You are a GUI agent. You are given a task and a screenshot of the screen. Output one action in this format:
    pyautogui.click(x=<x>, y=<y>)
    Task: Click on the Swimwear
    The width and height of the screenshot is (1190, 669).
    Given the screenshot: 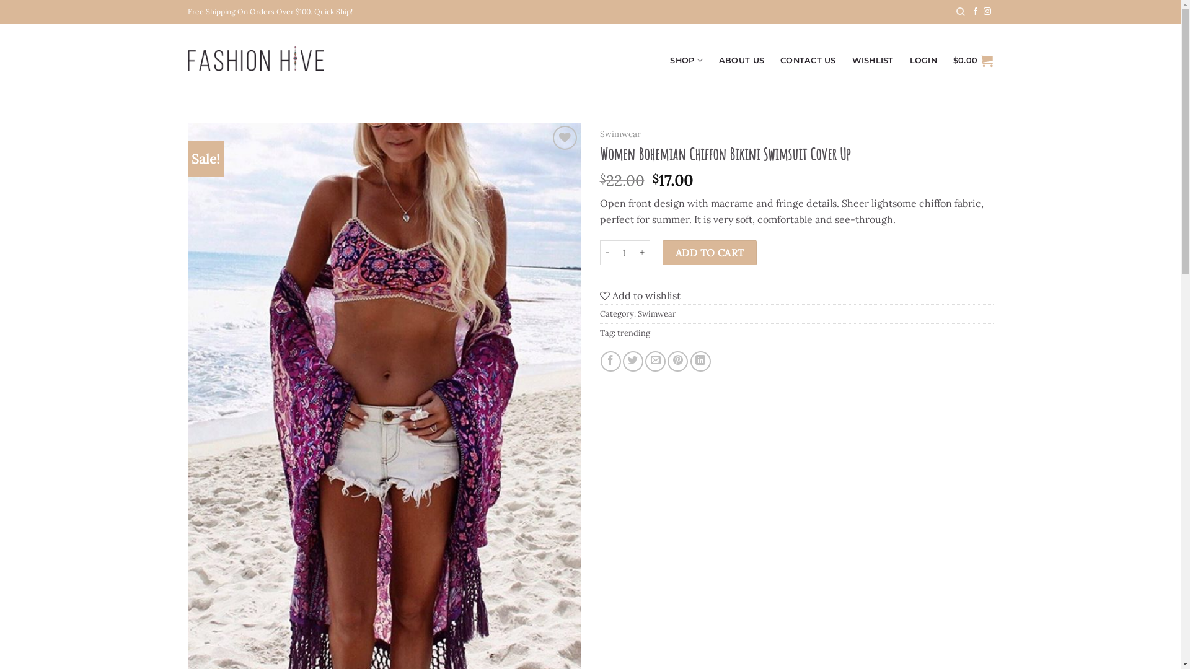 What is the action you would take?
    pyautogui.click(x=656, y=313)
    